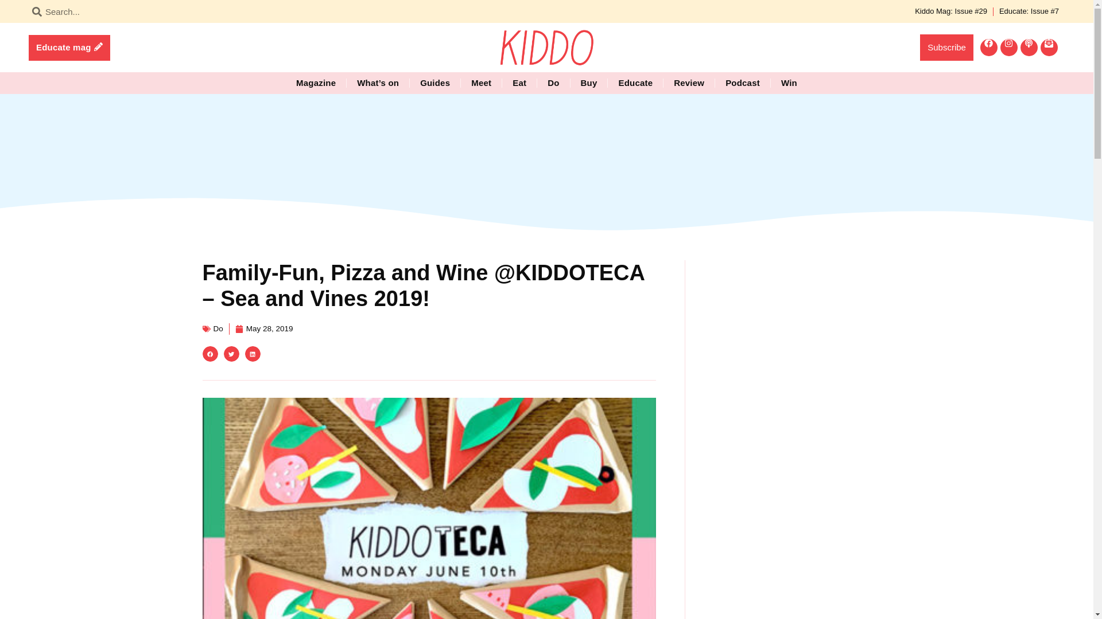 The height and width of the screenshot is (619, 1102). Describe the element at coordinates (800, 594) in the screenshot. I see `3rd party ad content` at that location.